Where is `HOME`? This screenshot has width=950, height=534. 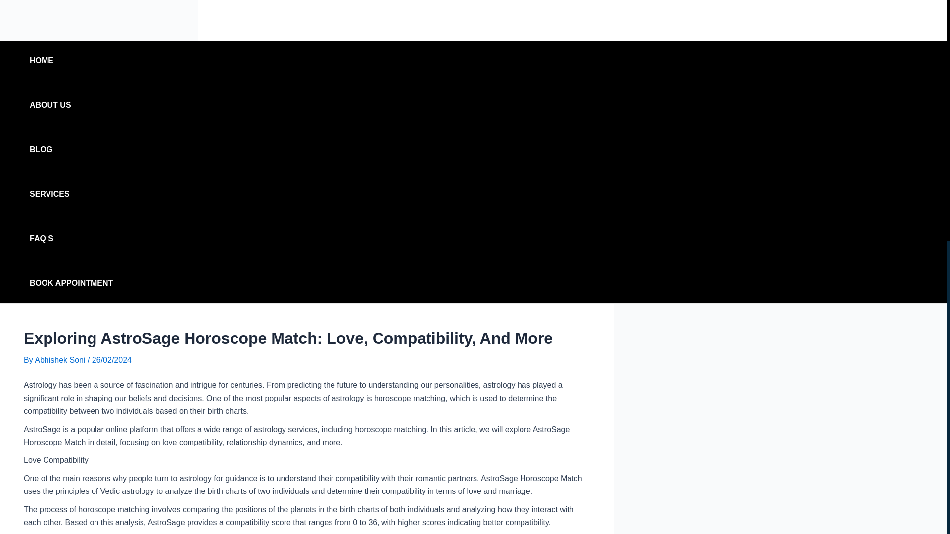
HOME is located at coordinates (71, 61).